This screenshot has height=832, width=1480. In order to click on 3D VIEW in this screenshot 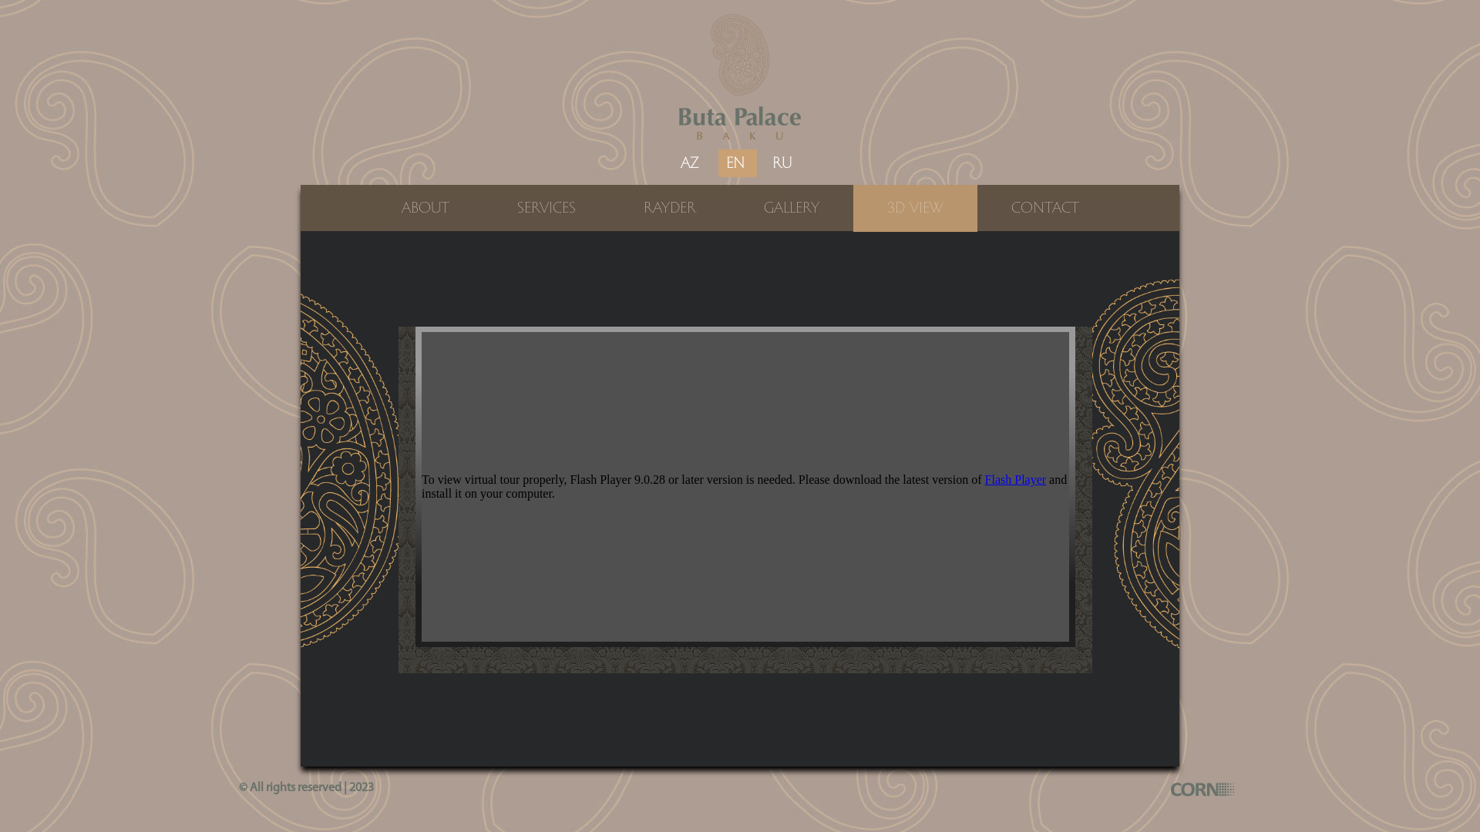, I will do `click(914, 208)`.